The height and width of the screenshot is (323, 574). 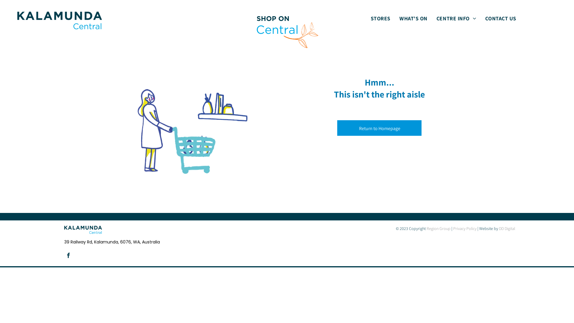 I want to click on WHAT'S ON, so click(x=413, y=18).